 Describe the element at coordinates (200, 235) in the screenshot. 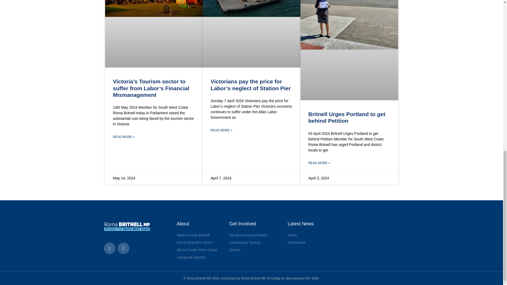

I see `About Roma Britnell` at that location.